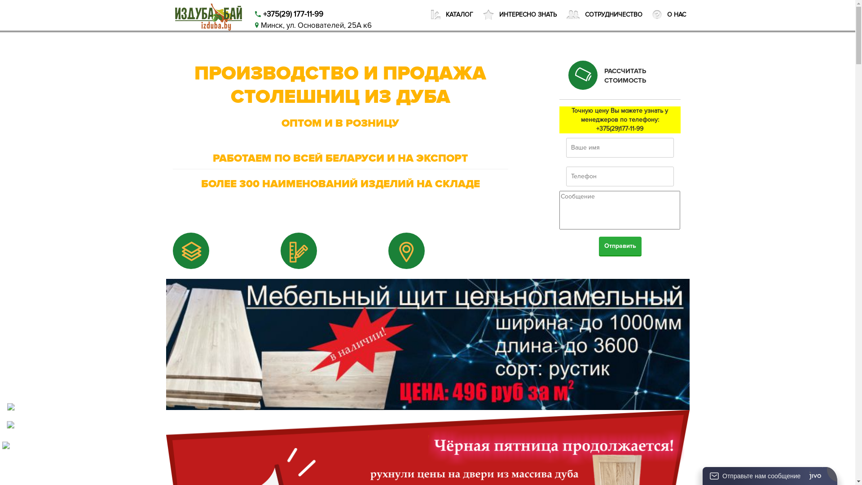 This screenshot has width=862, height=485. What do you see at coordinates (78, 413) in the screenshot?
I see `WhatsApp` at bounding box center [78, 413].